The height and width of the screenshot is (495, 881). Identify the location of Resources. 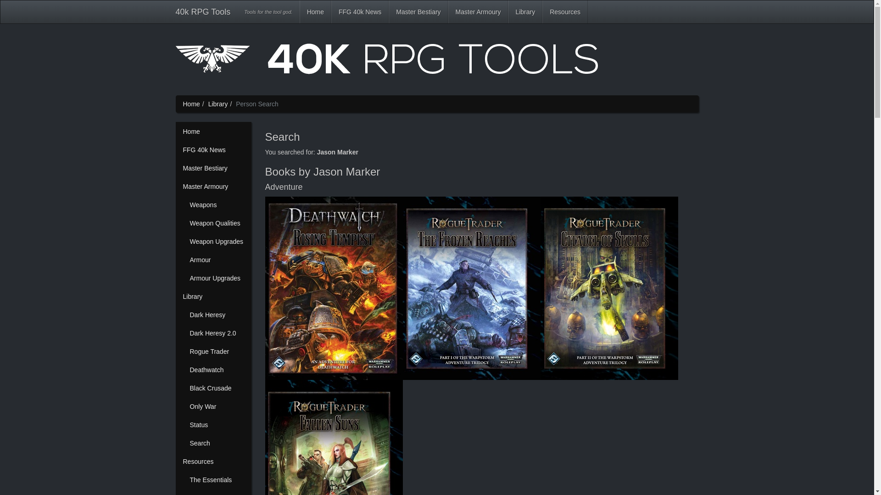
(214, 462).